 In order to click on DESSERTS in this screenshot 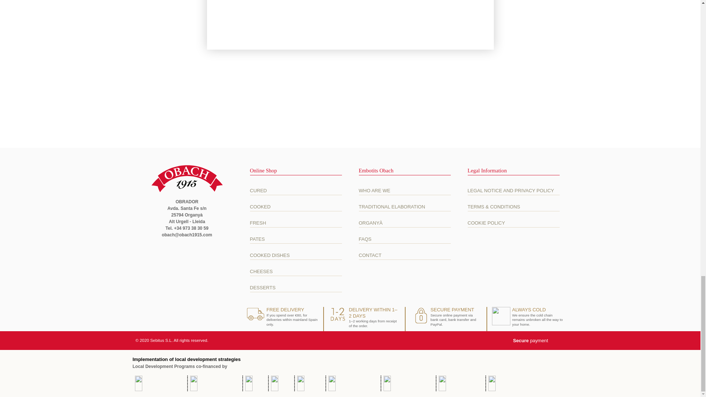, I will do `click(296, 287)`.